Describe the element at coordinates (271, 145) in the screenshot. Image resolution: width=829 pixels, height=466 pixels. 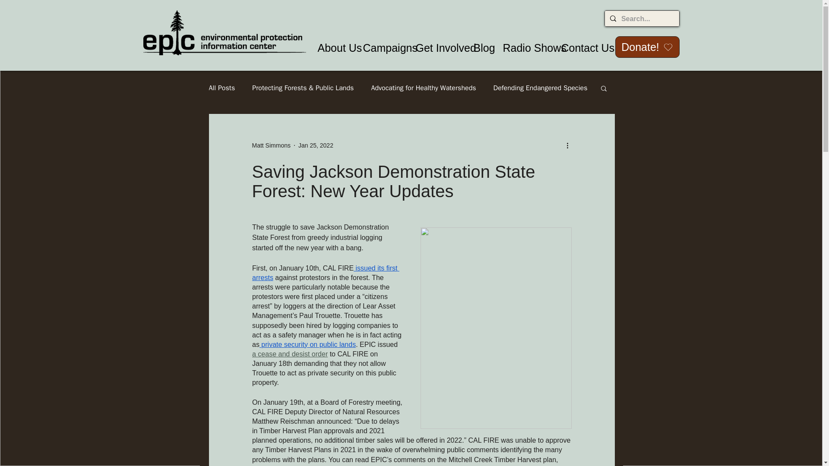
I see `Matt Simmons` at that location.